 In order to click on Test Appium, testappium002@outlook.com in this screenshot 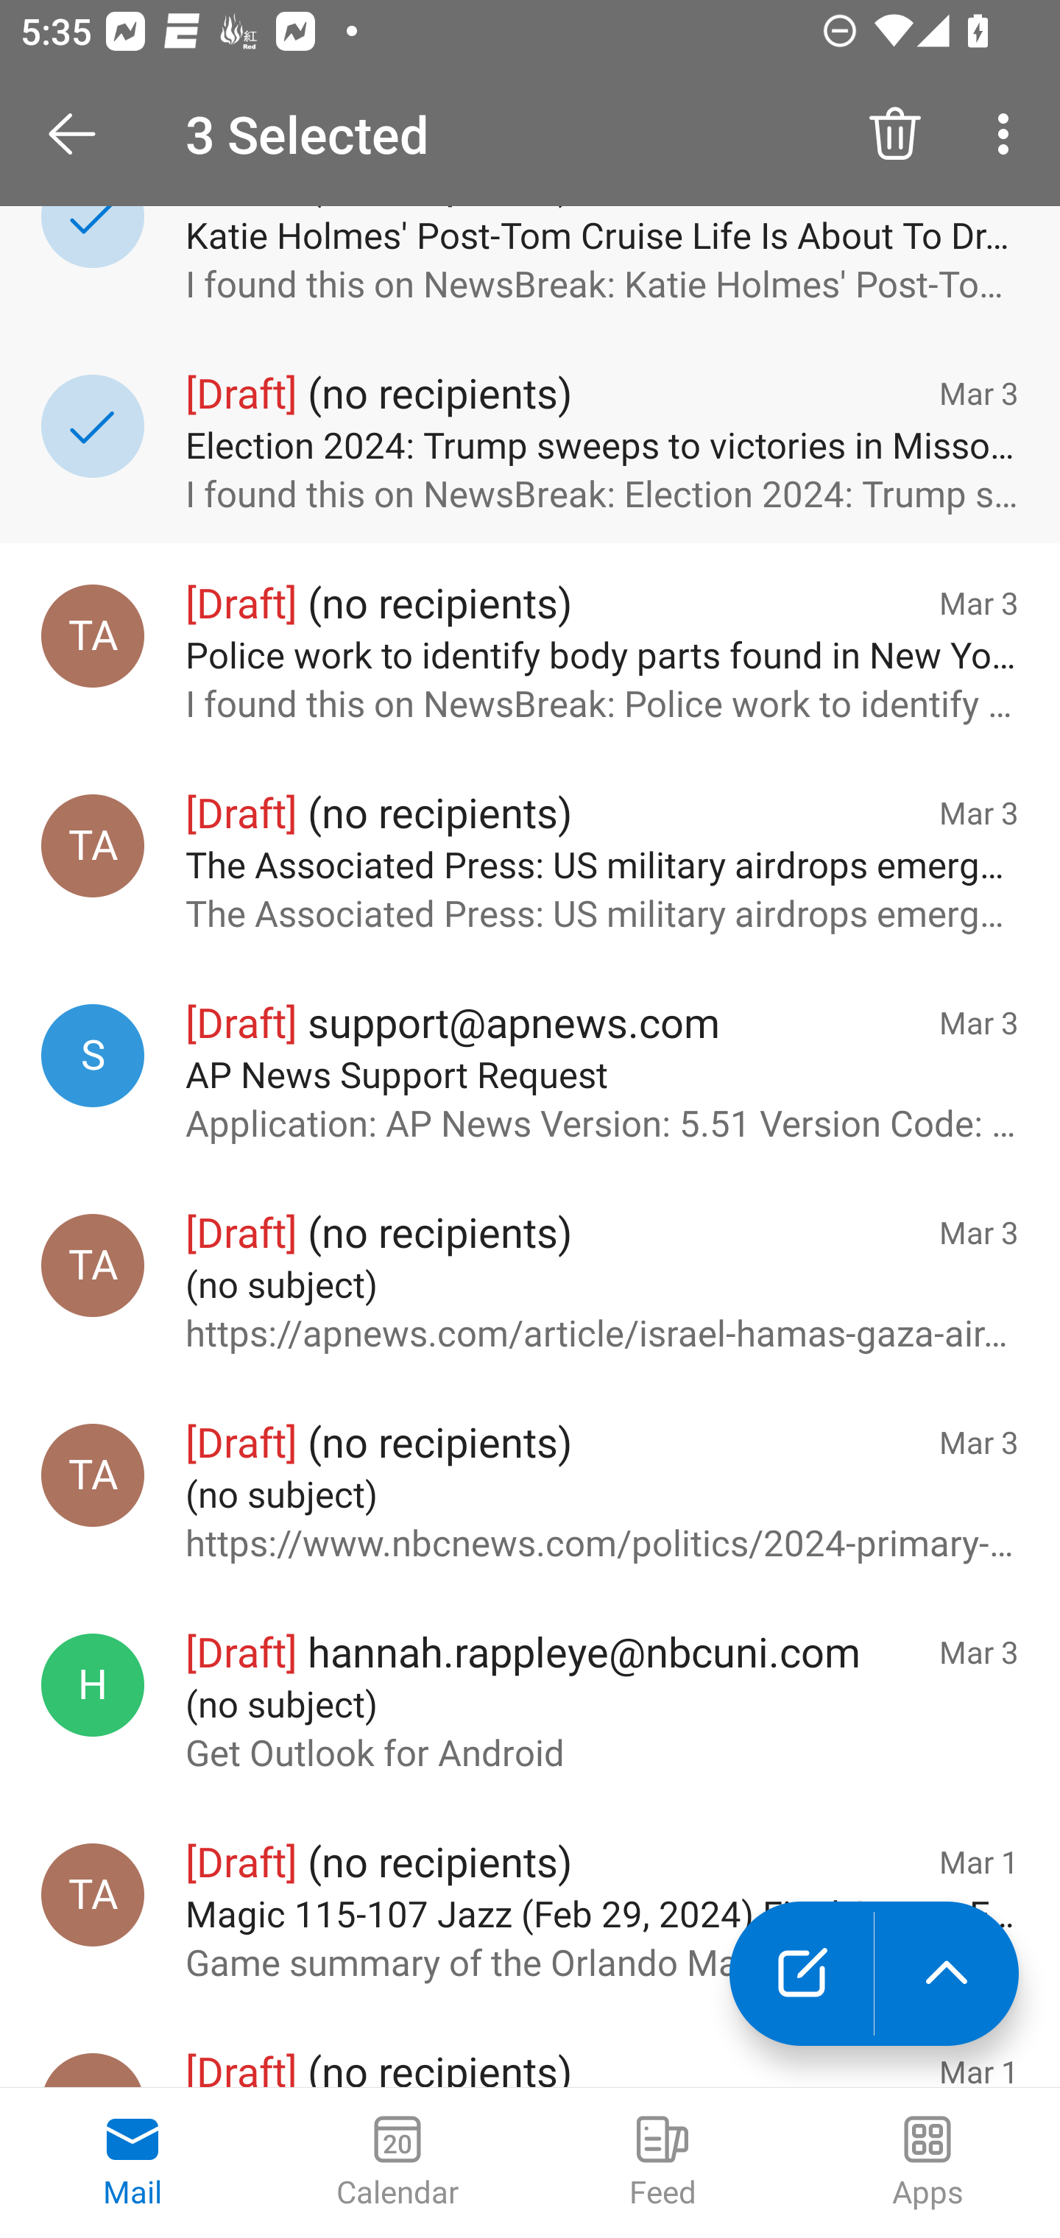, I will do `click(93, 1475)`.